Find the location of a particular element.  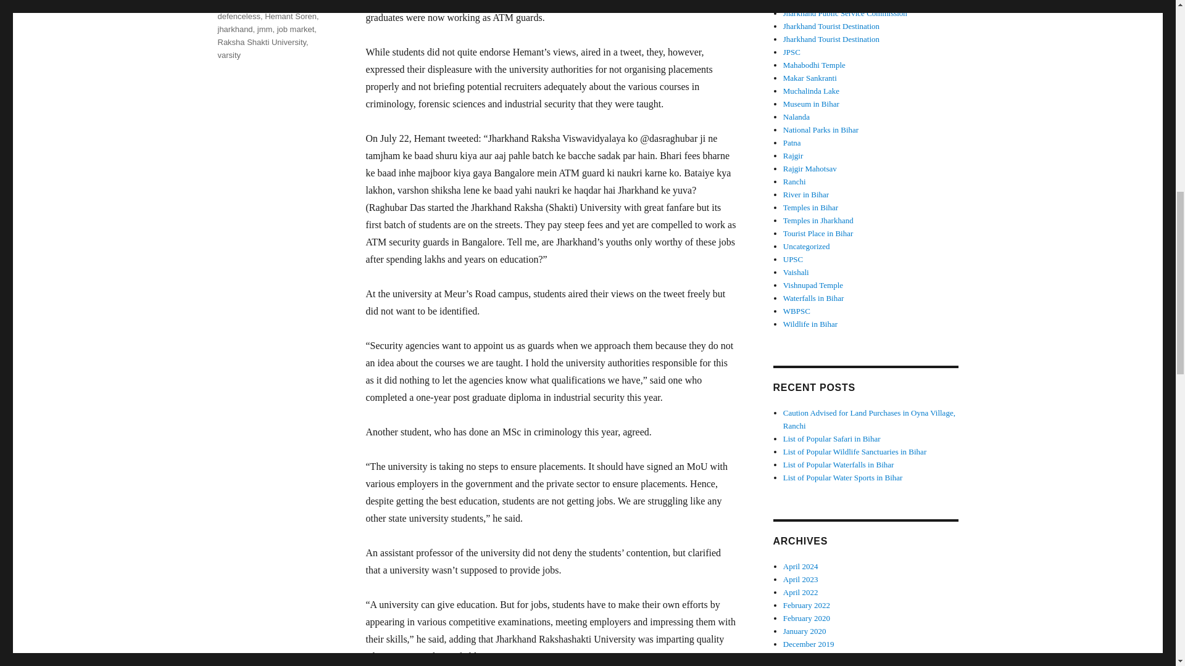

job market is located at coordinates (296, 29).